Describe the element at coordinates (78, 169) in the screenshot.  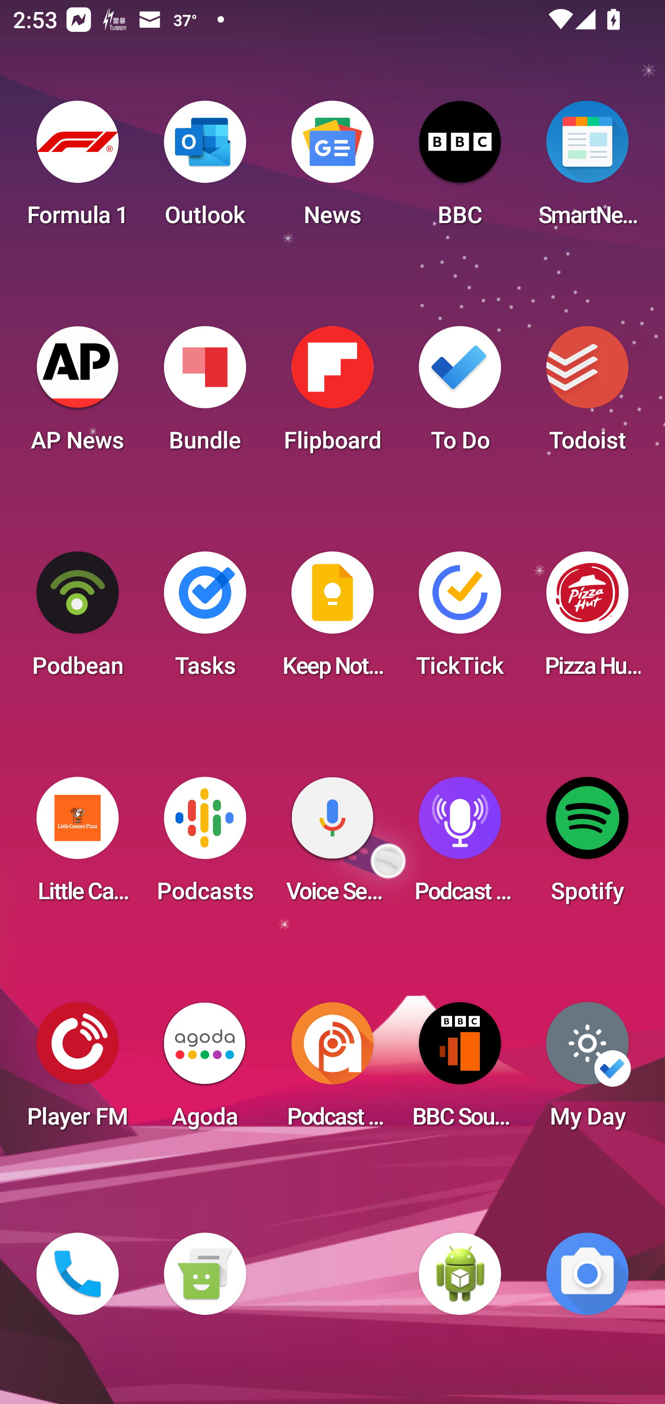
I see `Formula 1` at that location.